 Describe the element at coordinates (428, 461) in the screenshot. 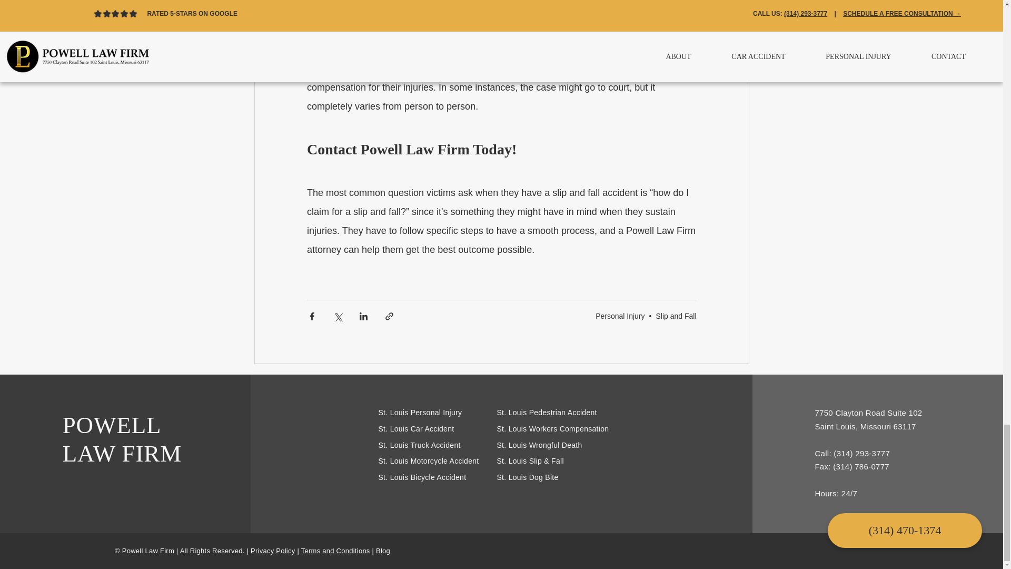

I see `St. Louis Motorcycle Accident` at that location.